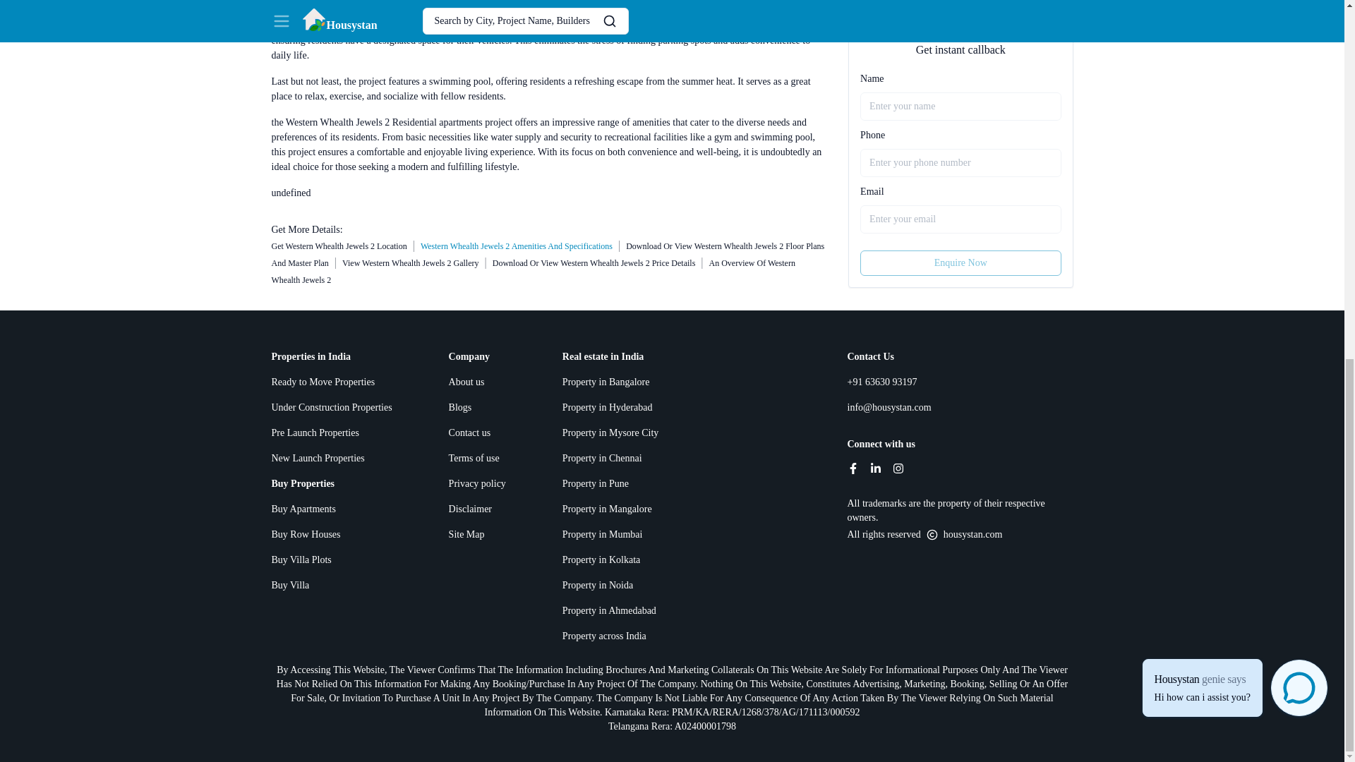 Image resolution: width=1355 pixels, height=762 pixels. What do you see at coordinates (331, 535) in the screenshot?
I see `Buy Row Houses` at bounding box center [331, 535].